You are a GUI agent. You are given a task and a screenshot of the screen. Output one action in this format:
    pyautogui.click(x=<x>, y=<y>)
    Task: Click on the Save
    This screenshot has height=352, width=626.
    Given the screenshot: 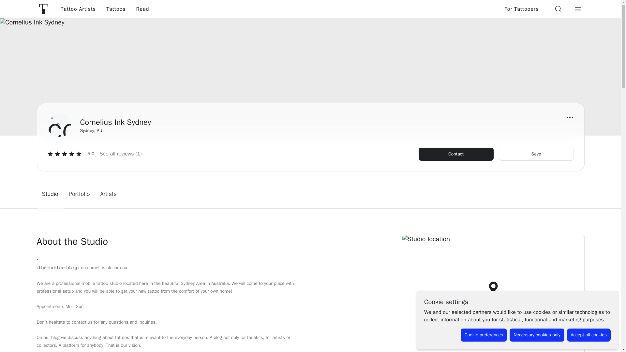 What is the action you would take?
    pyautogui.click(x=536, y=154)
    